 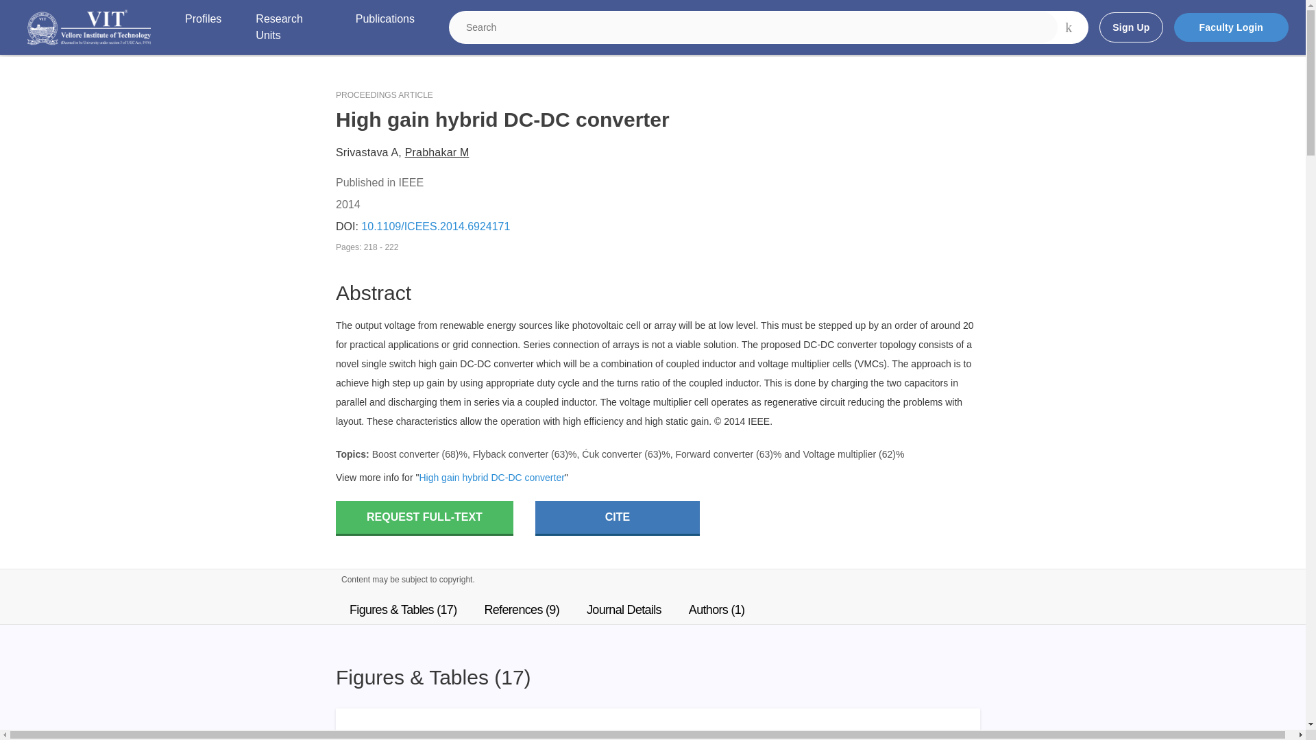 I want to click on Sign Up, so click(x=1130, y=27).